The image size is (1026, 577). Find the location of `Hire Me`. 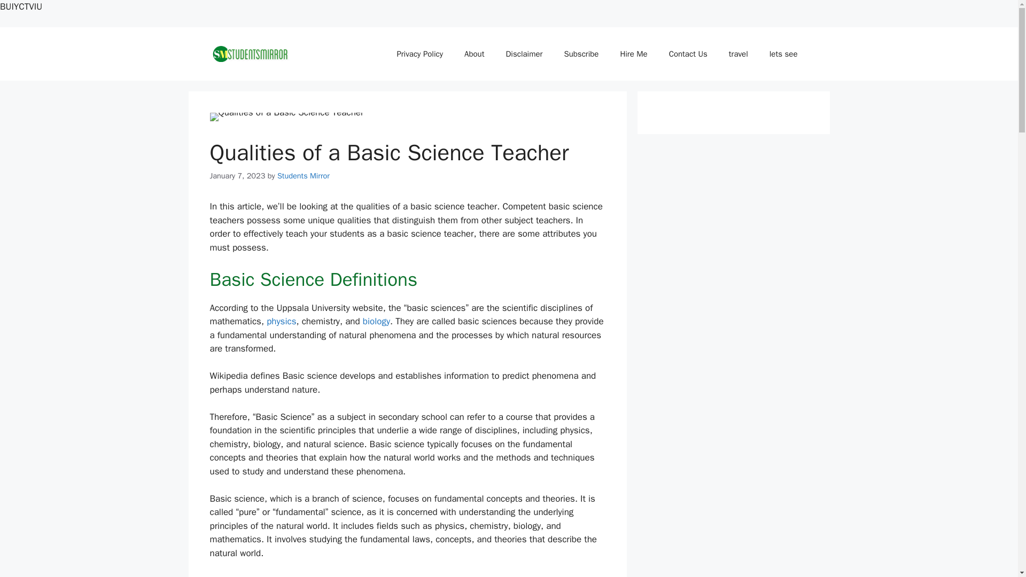

Hire Me is located at coordinates (633, 53).